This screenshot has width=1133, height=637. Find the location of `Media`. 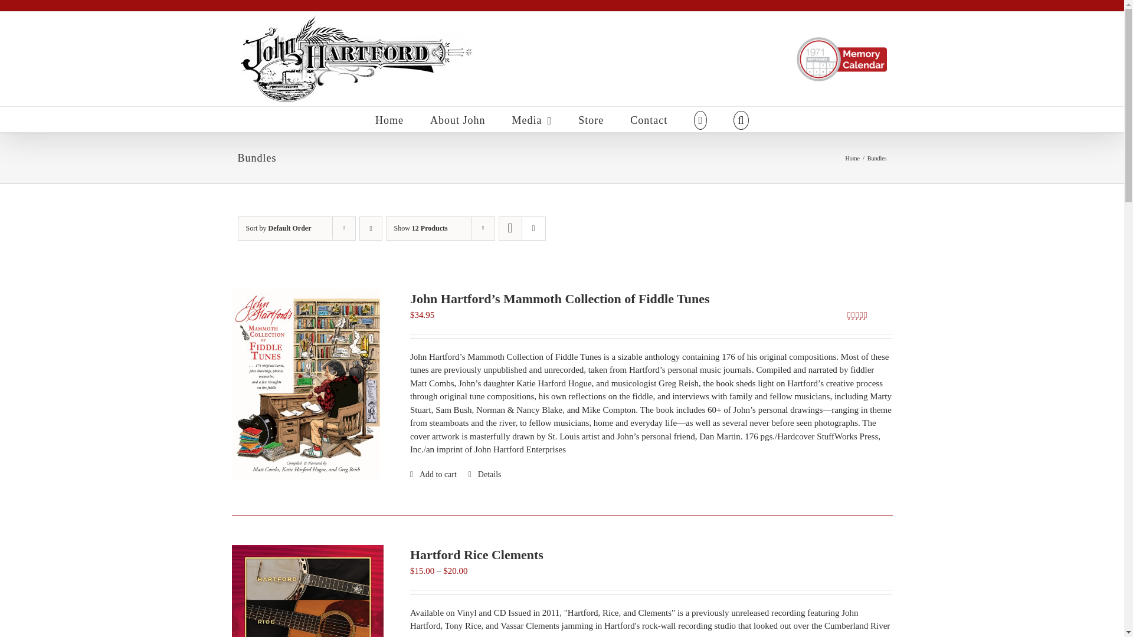

Media is located at coordinates (532, 119).